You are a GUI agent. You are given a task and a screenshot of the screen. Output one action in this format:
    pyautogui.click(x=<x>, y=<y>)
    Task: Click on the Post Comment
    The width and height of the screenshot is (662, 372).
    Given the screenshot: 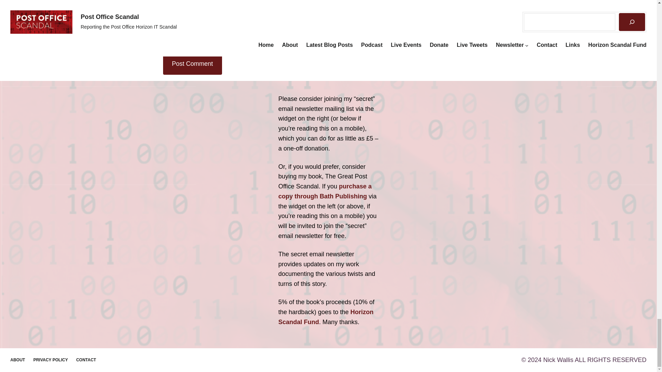 What is the action you would take?
    pyautogui.click(x=192, y=64)
    